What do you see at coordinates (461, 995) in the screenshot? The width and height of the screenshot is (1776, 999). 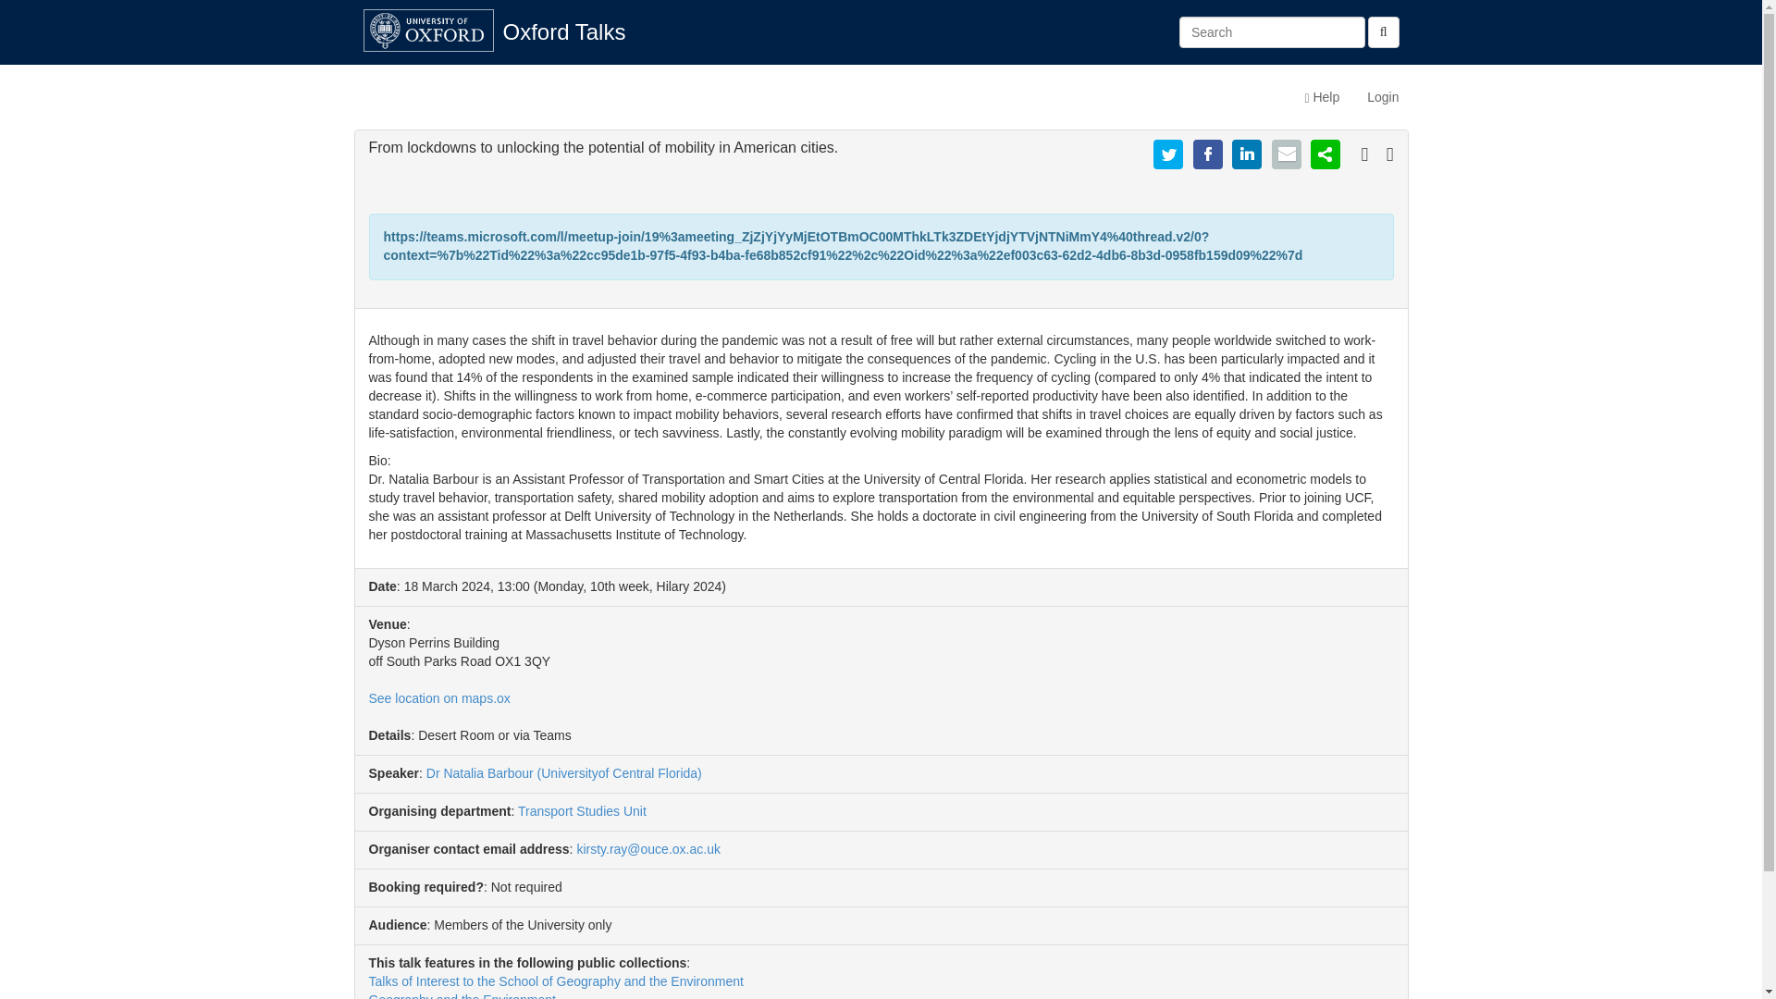 I see `Geography and the Environment` at bounding box center [461, 995].